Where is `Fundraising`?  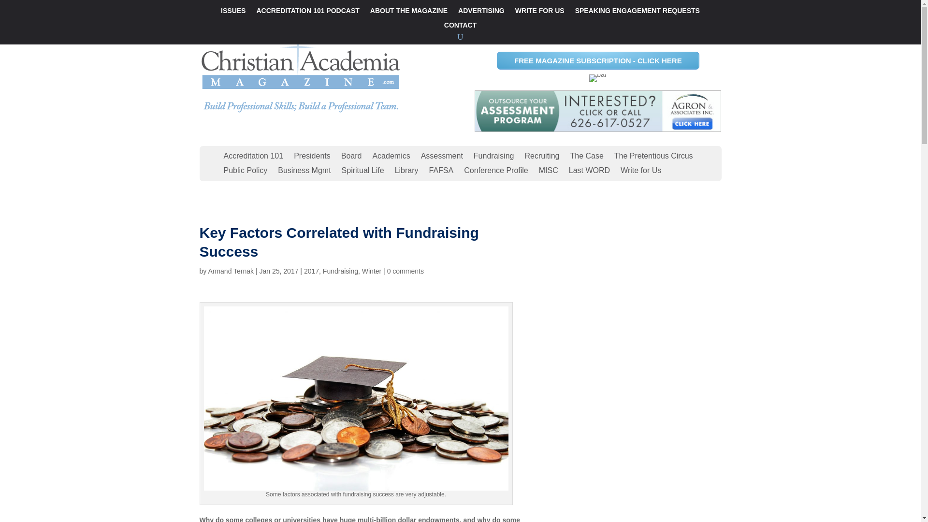 Fundraising is located at coordinates (340, 271).